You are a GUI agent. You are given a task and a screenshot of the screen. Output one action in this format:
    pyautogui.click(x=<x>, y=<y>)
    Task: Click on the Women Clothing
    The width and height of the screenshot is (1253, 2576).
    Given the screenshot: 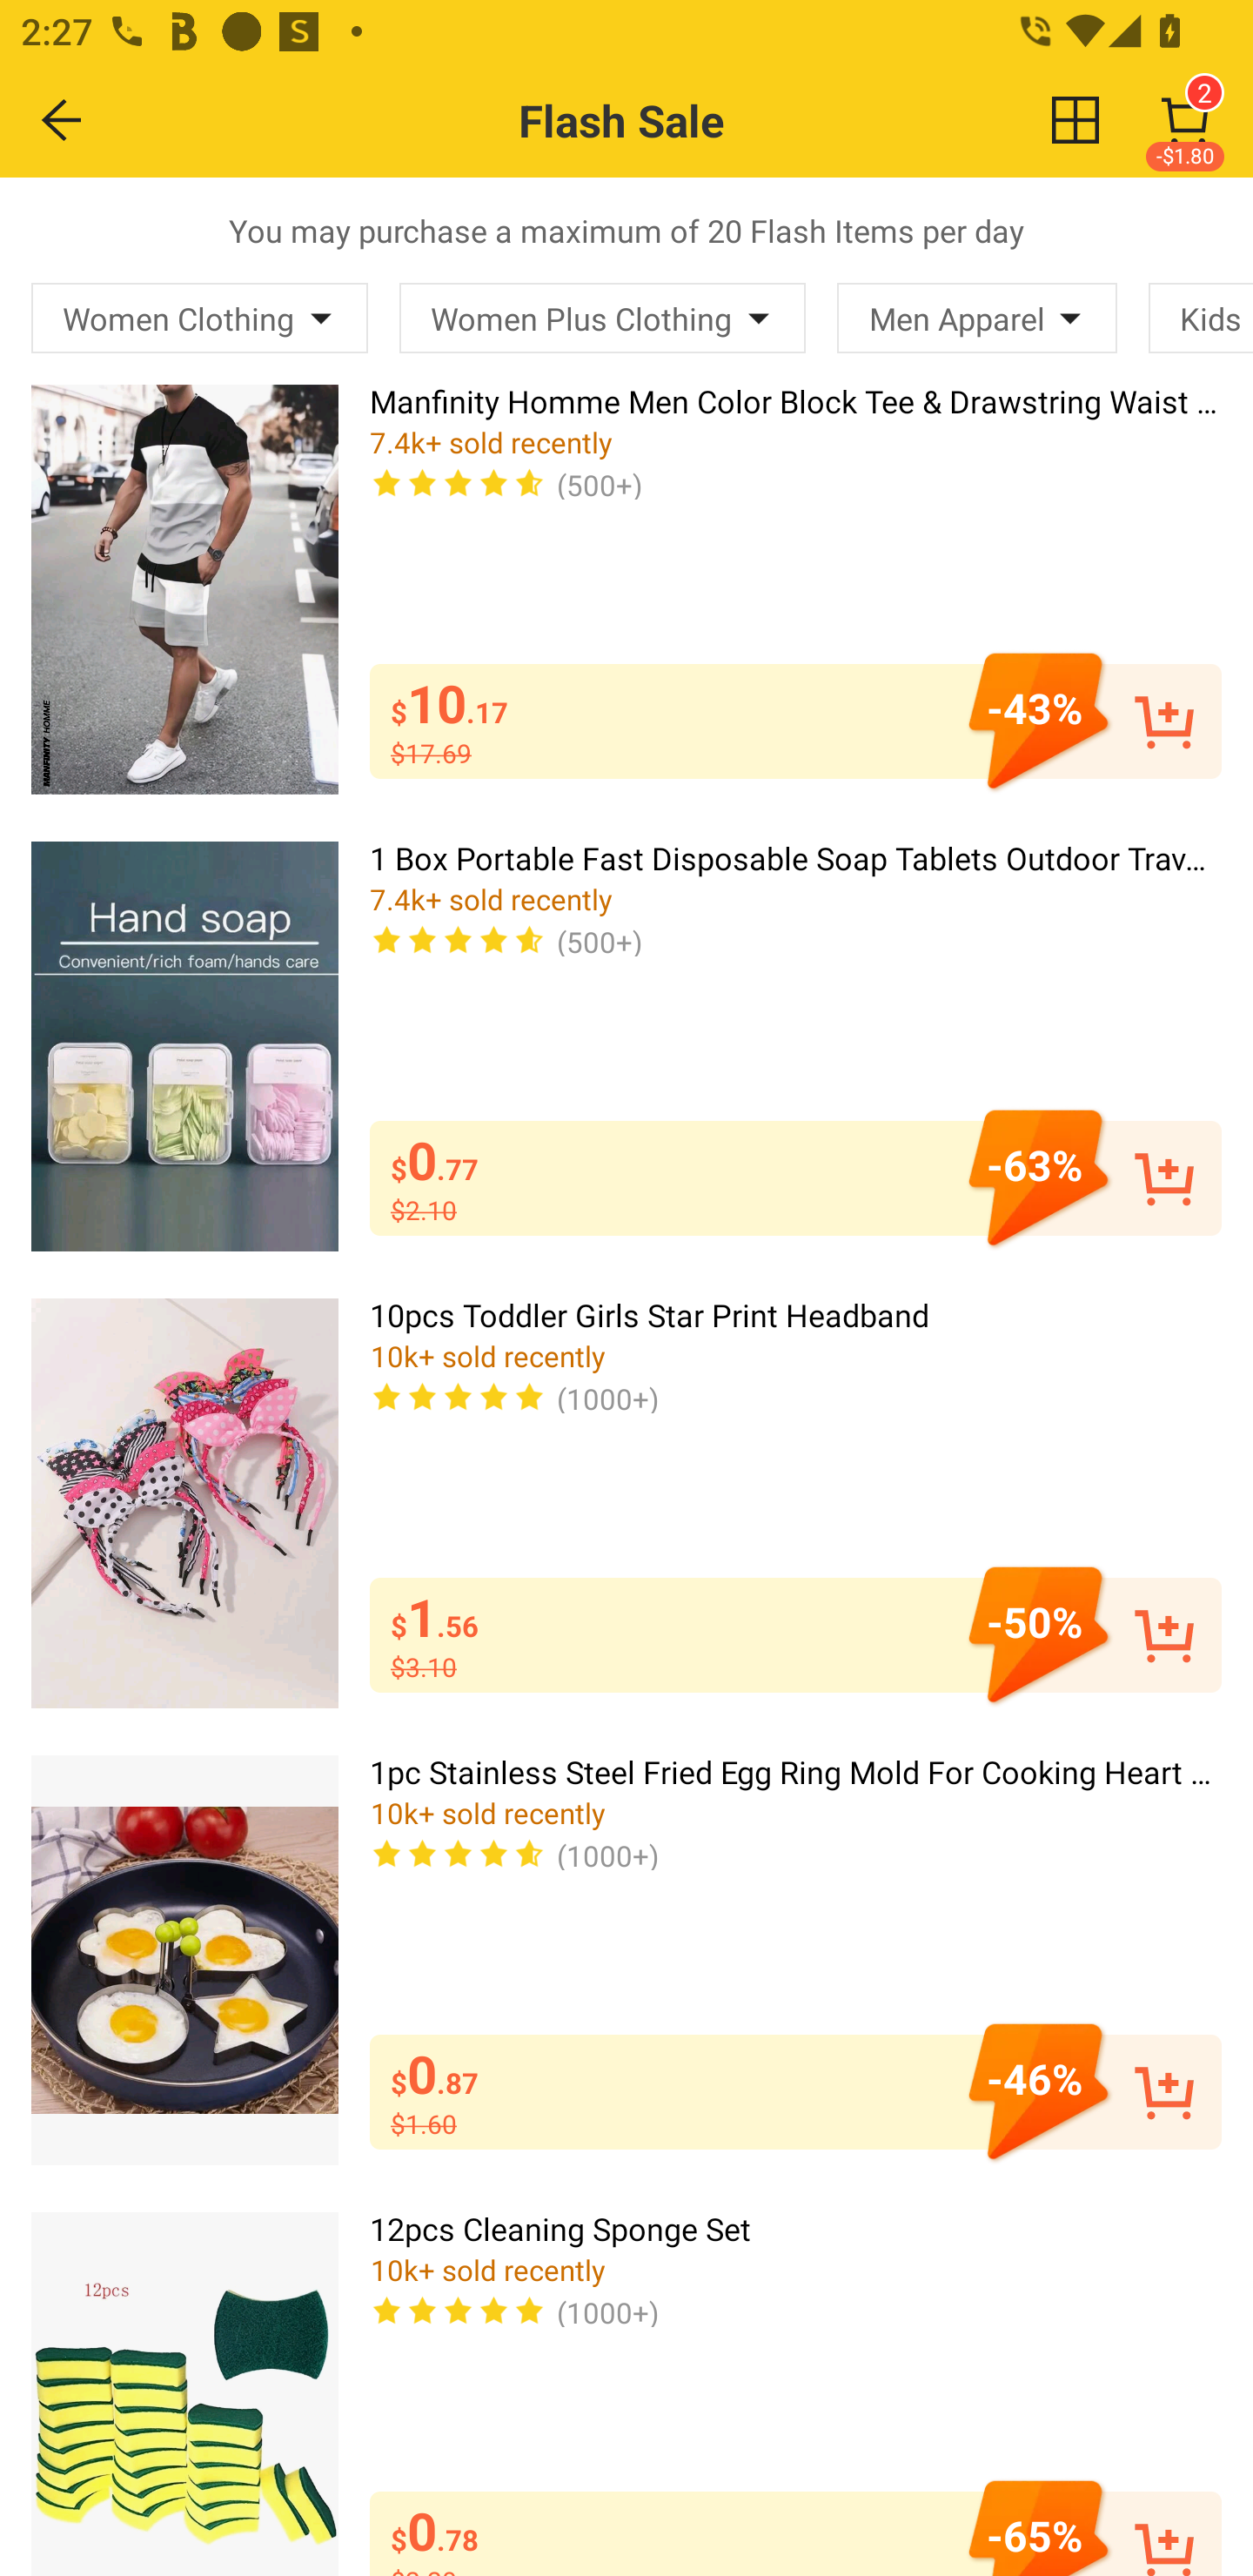 What is the action you would take?
    pyautogui.click(x=200, y=318)
    